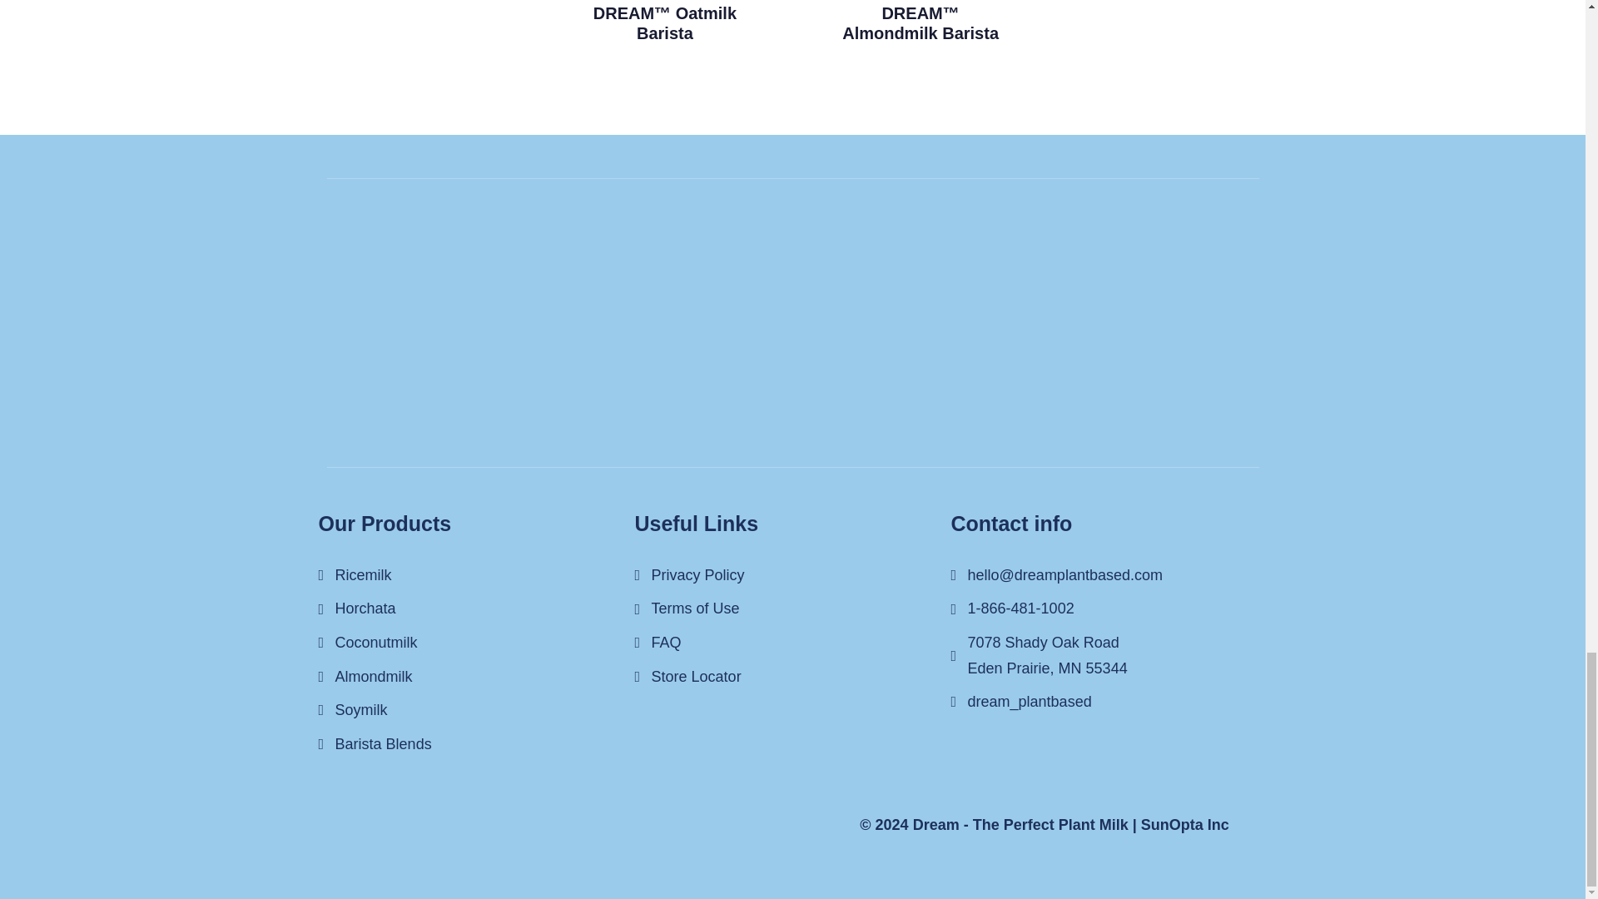 This screenshot has height=899, width=1598. What do you see at coordinates (476, 678) in the screenshot?
I see `Store Locator` at bounding box center [476, 678].